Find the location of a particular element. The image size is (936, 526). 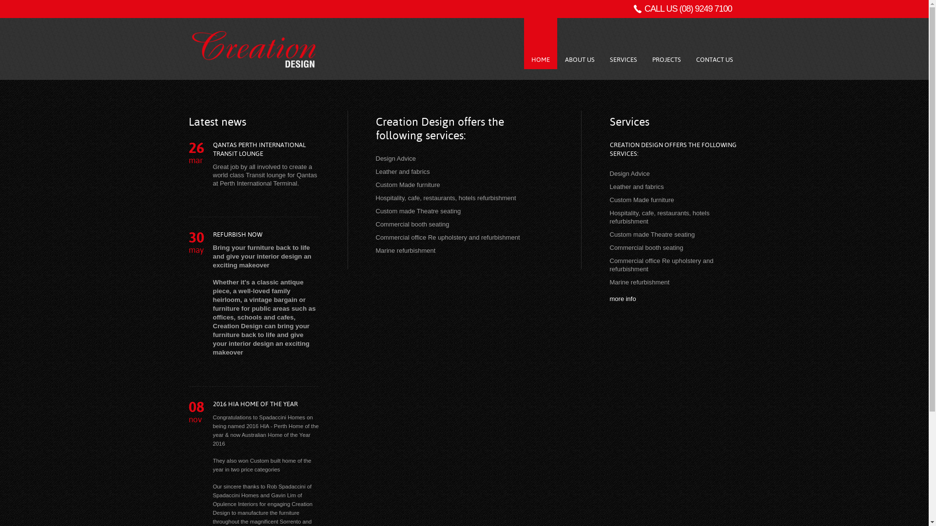

CONTACT US is located at coordinates (714, 44).